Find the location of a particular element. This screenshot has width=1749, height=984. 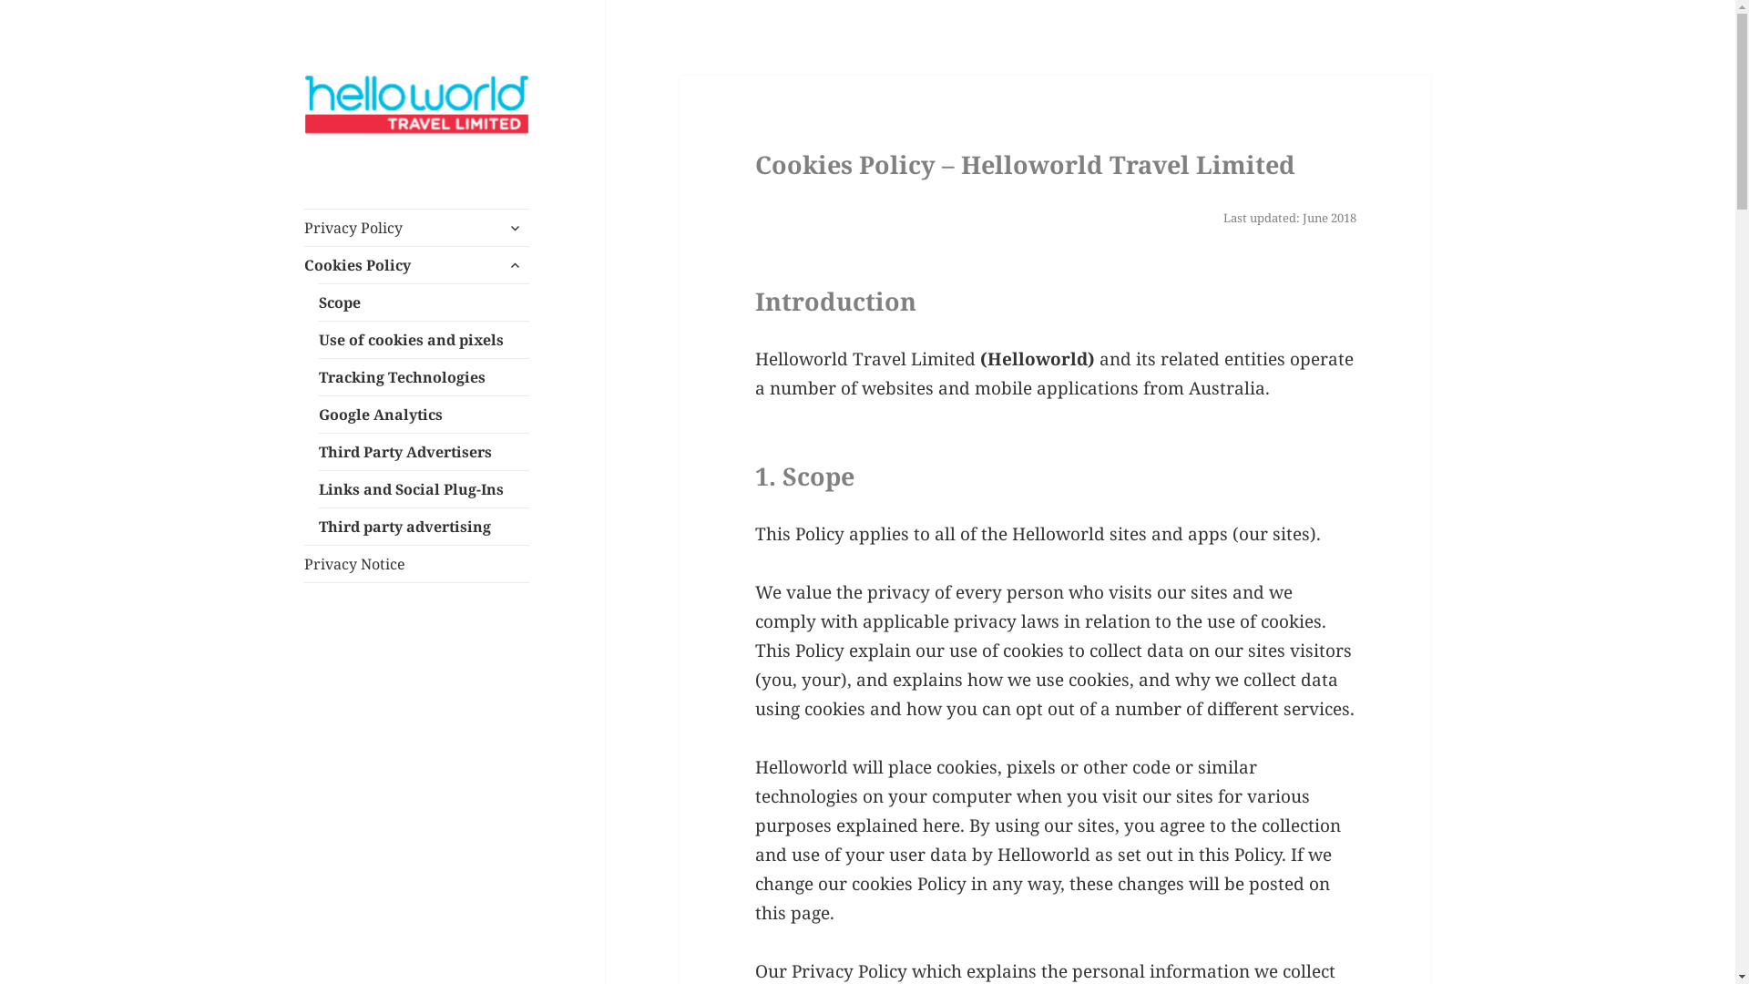

Scope is located at coordinates (424, 302).